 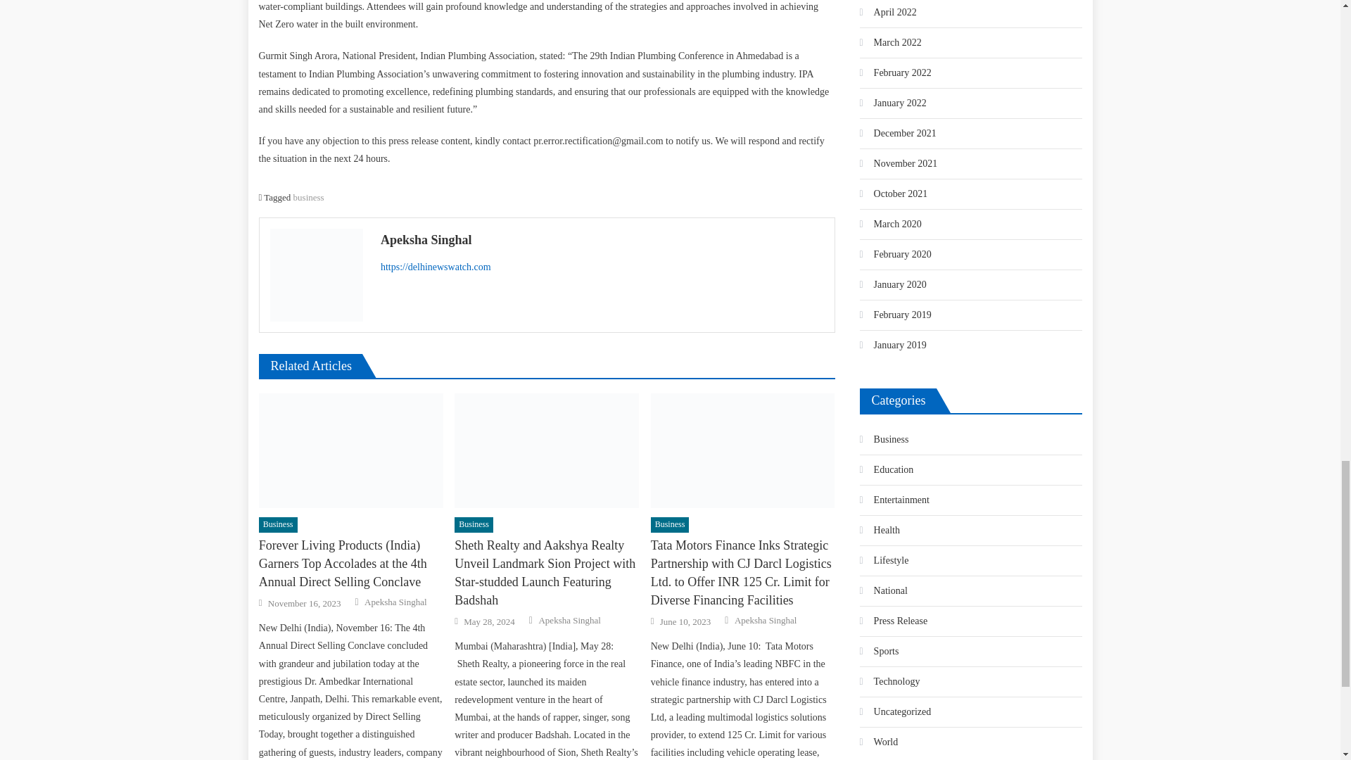 What do you see at coordinates (395, 602) in the screenshot?
I see `Apeksha Singhal` at bounding box center [395, 602].